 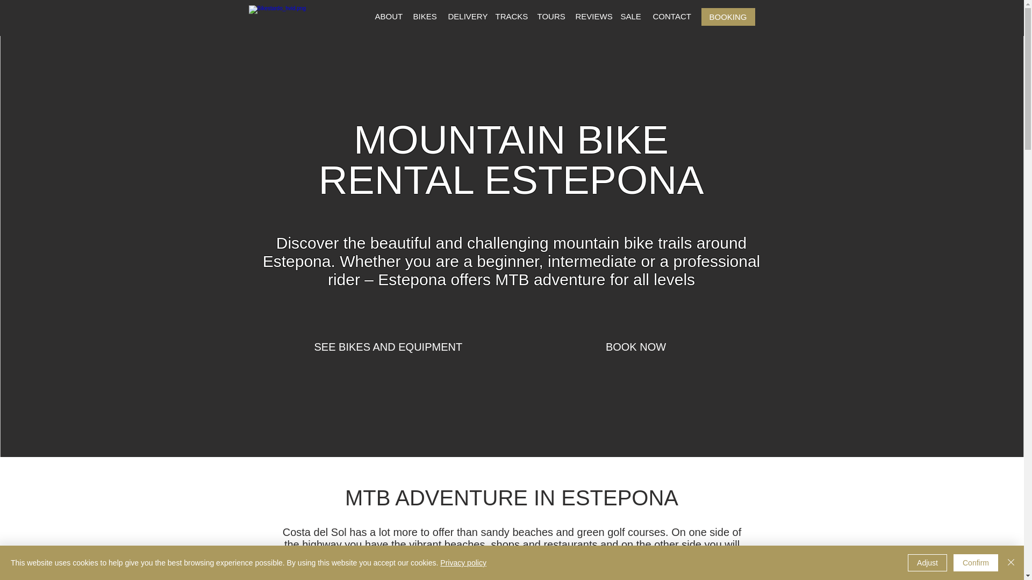 I want to click on TRACKS, so click(x=509, y=17).